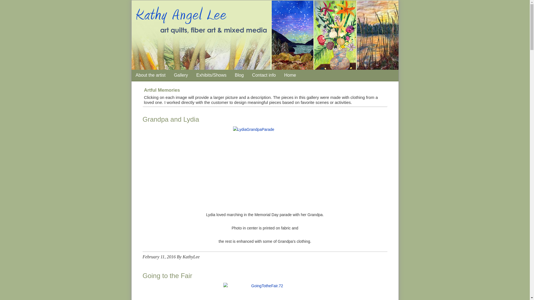 Image resolution: width=534 pixels, height=300 pixels. I want to click on Grandpa and Lydia, so click(170, 119).